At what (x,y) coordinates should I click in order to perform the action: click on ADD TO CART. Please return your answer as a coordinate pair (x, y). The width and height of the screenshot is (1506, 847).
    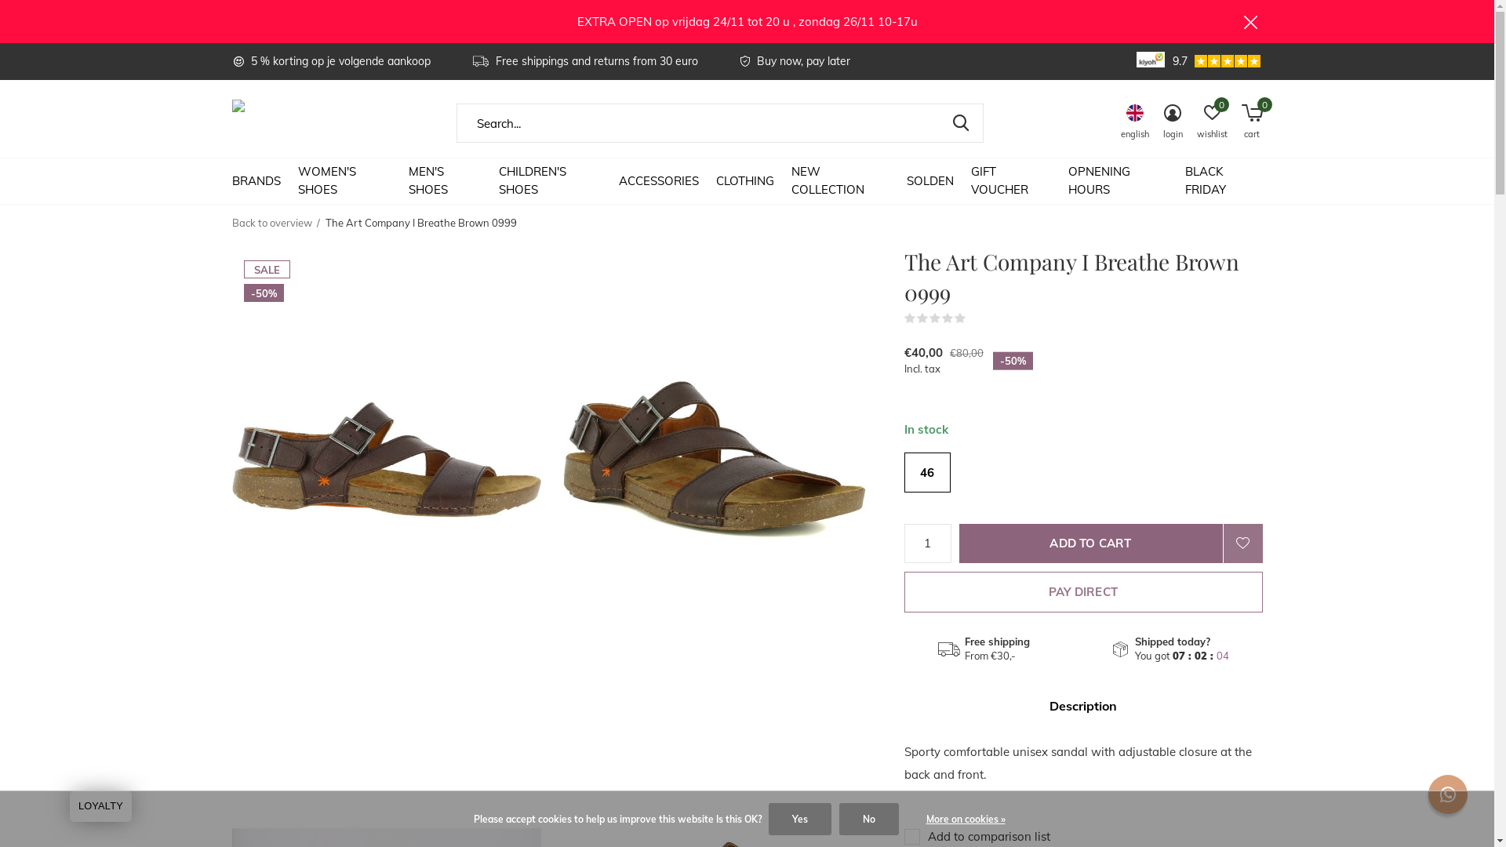
    Looking at the image, I should click on (1090, 543).